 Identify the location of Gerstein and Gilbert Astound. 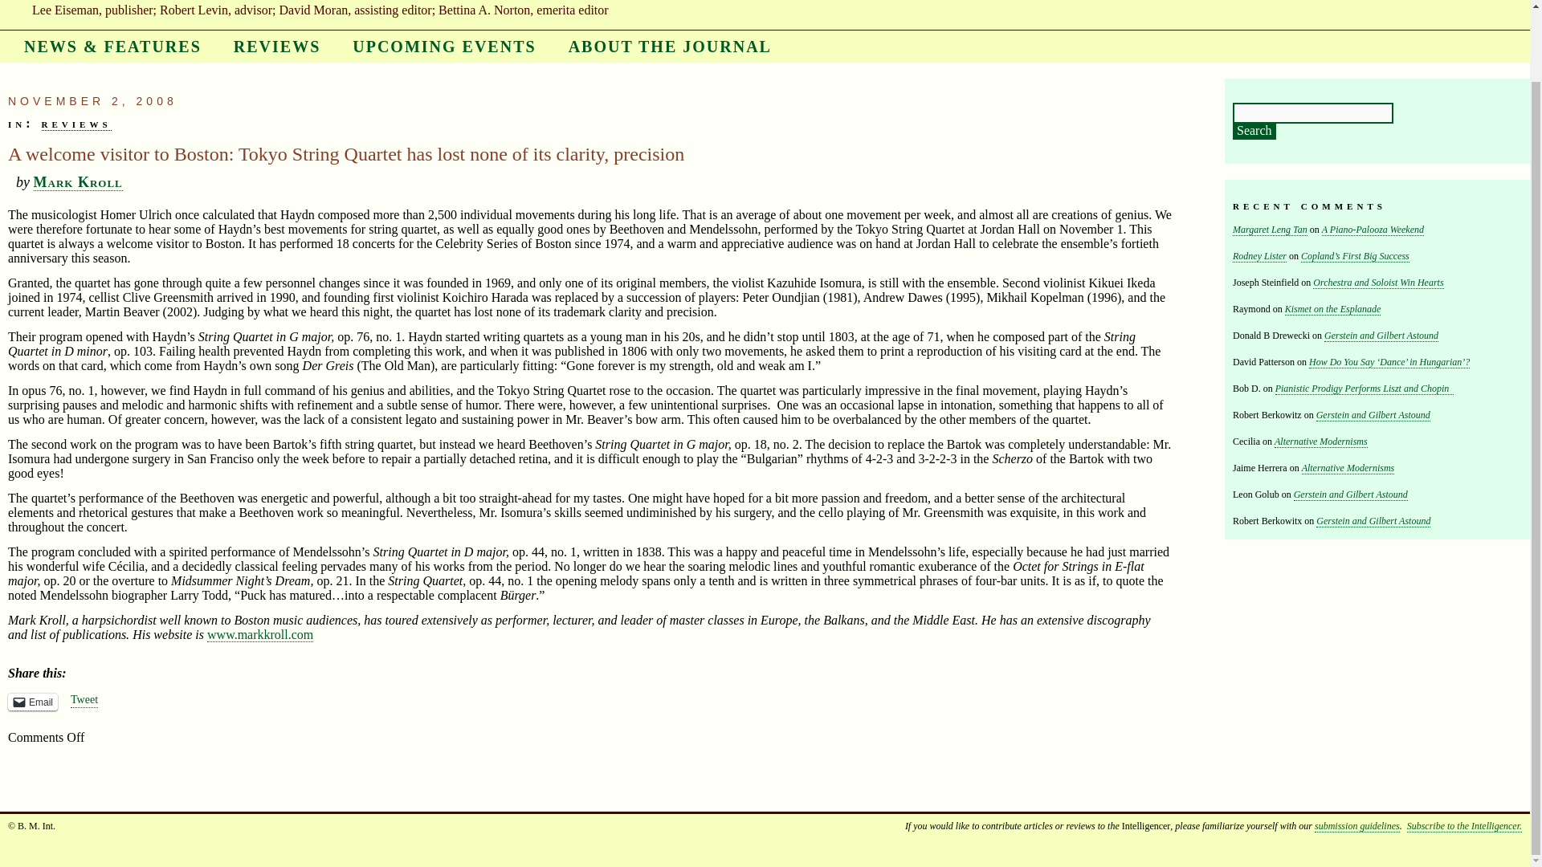
(1381, 336).